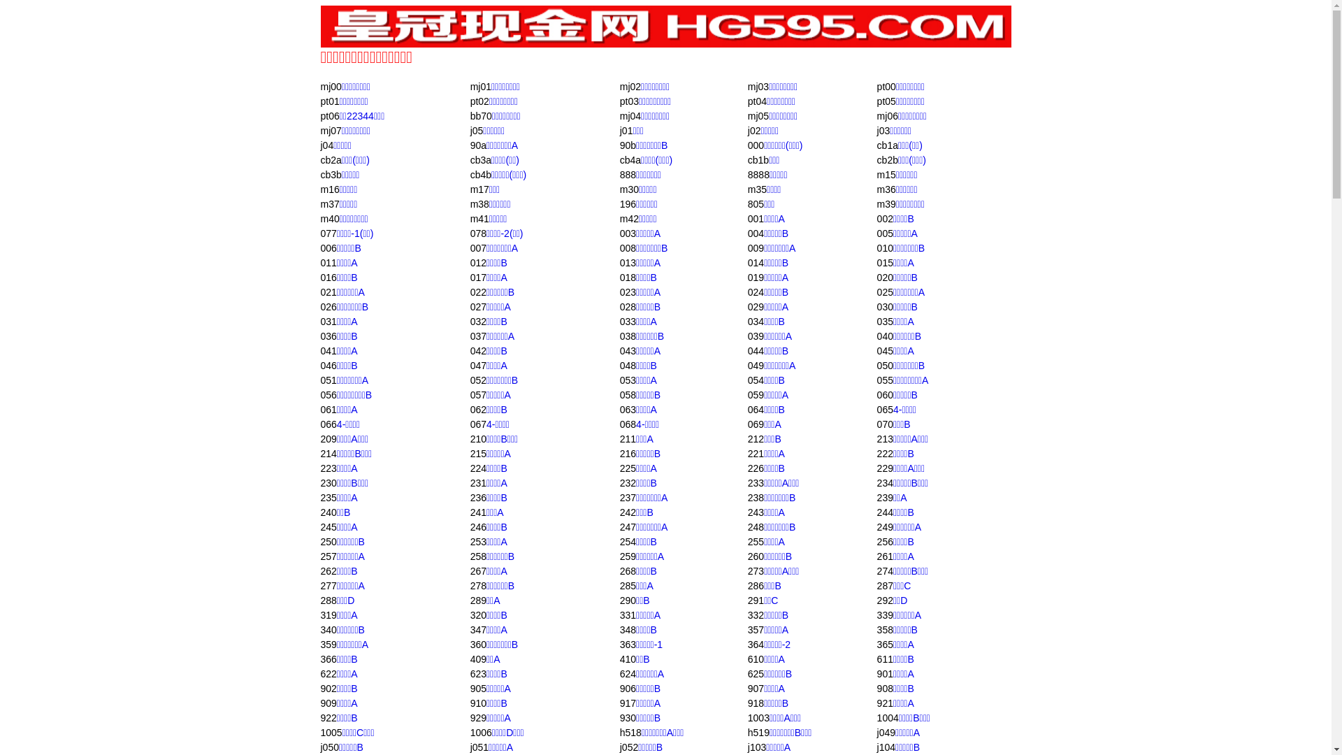 The image size is (1342, 755). I want to click on 019, so click(756, 278).